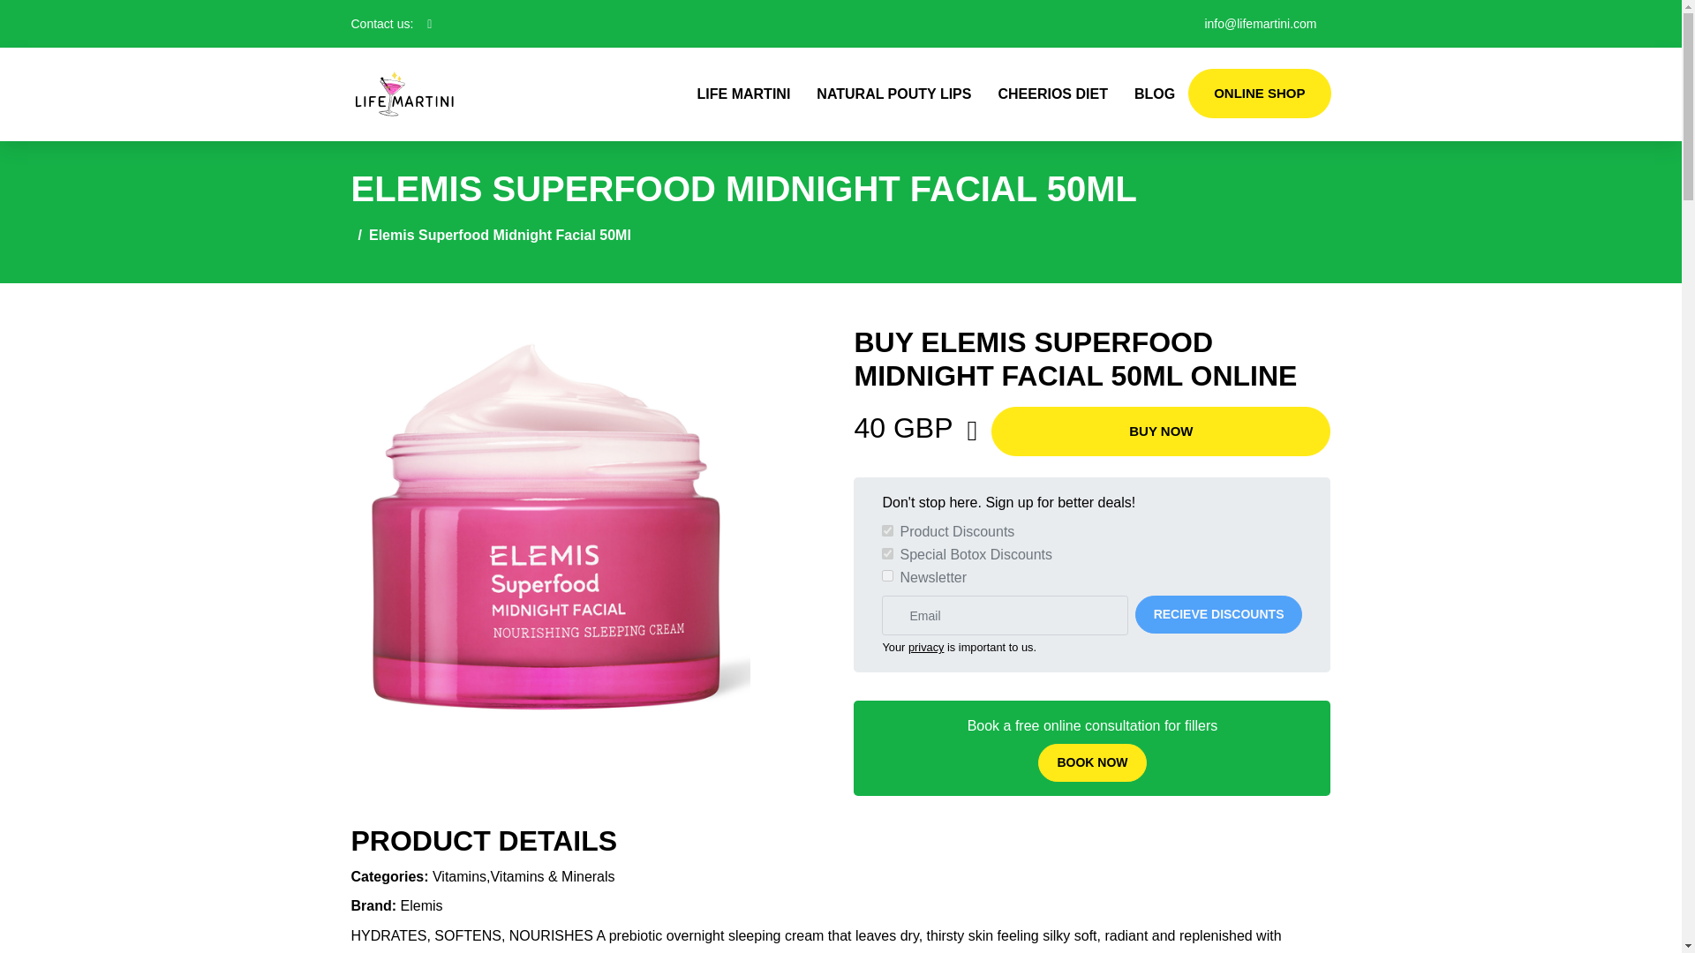 The image size is (1695, 953). What do you see at coordinates (893, 94) in the screenshot?
I see `NATURAL POUTY LIPS` at bounding box center [893, 94].